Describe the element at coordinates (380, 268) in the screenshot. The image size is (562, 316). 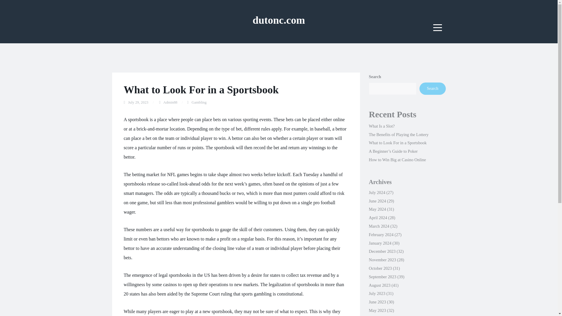
I see `October 2023` at that location.